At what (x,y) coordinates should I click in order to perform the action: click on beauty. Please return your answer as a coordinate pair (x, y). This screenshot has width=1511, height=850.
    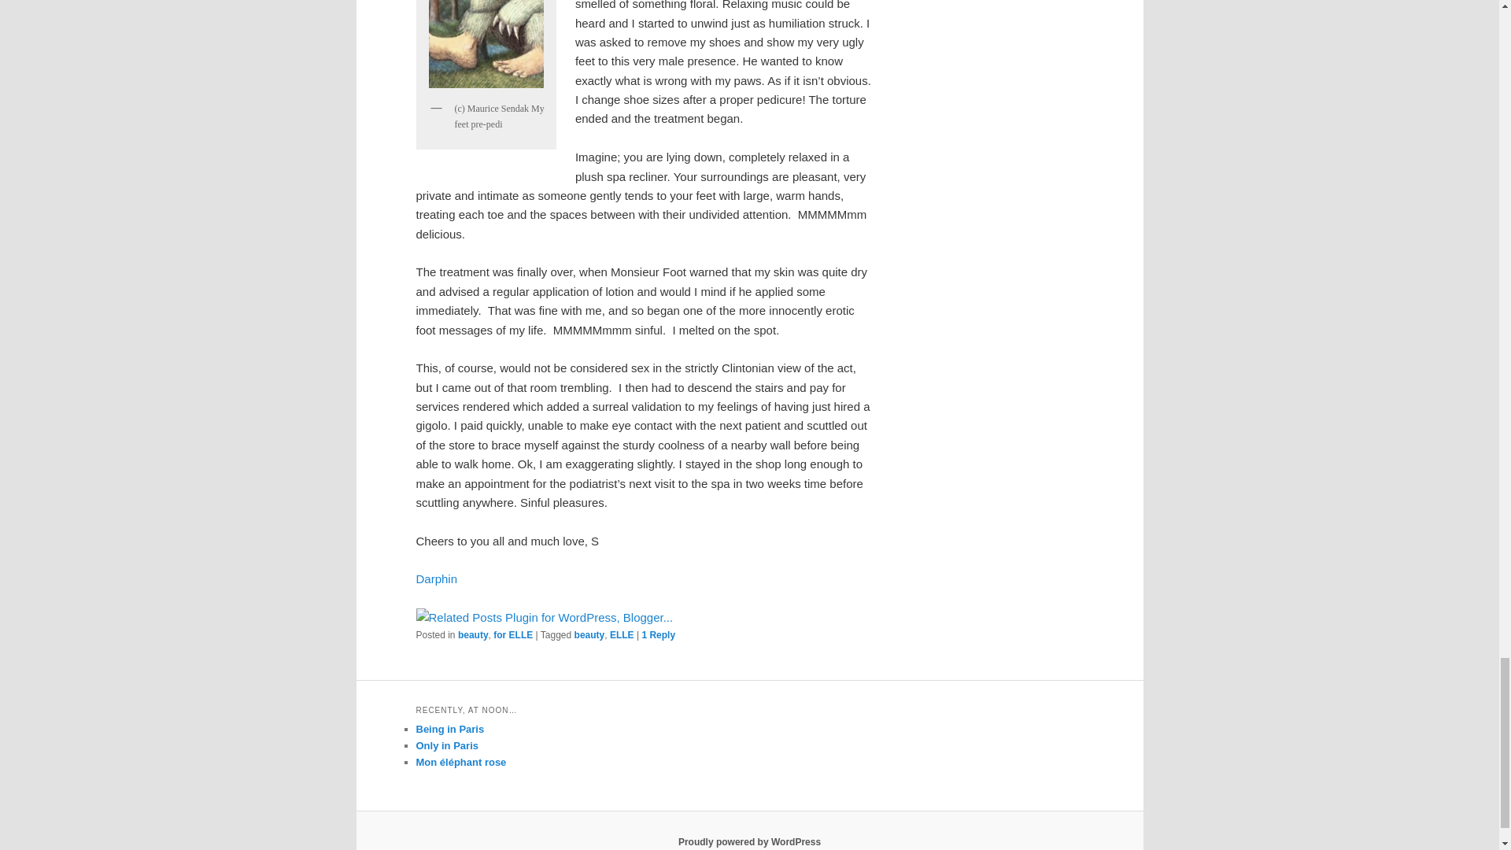
    Looking at the image, I should click on (472, 635).